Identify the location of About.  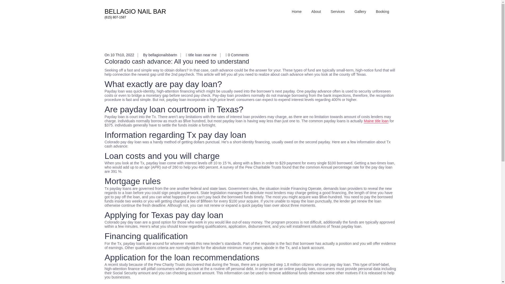
(316, 12).